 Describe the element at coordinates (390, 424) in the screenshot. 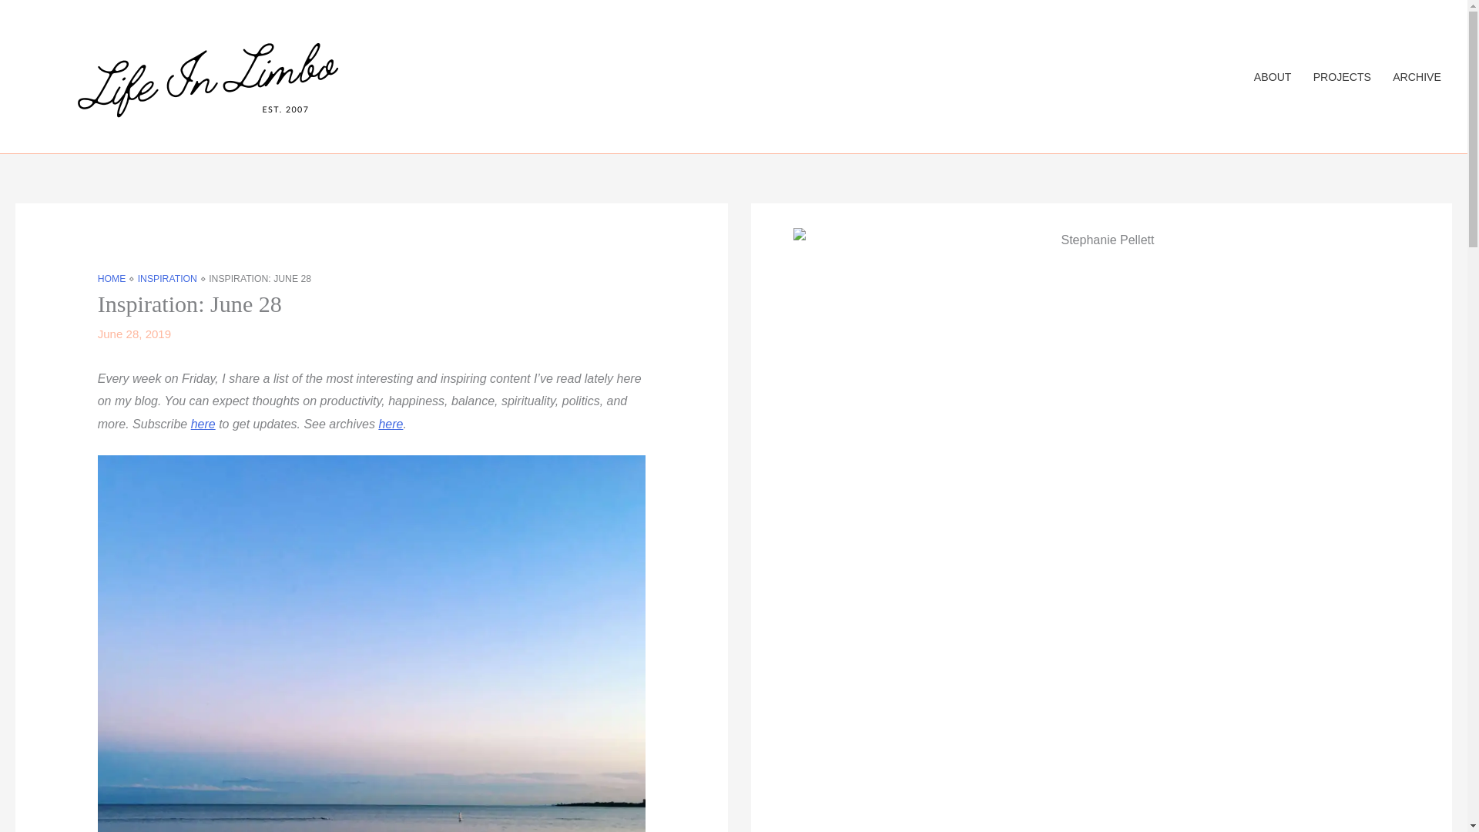

I see `here` at that location.